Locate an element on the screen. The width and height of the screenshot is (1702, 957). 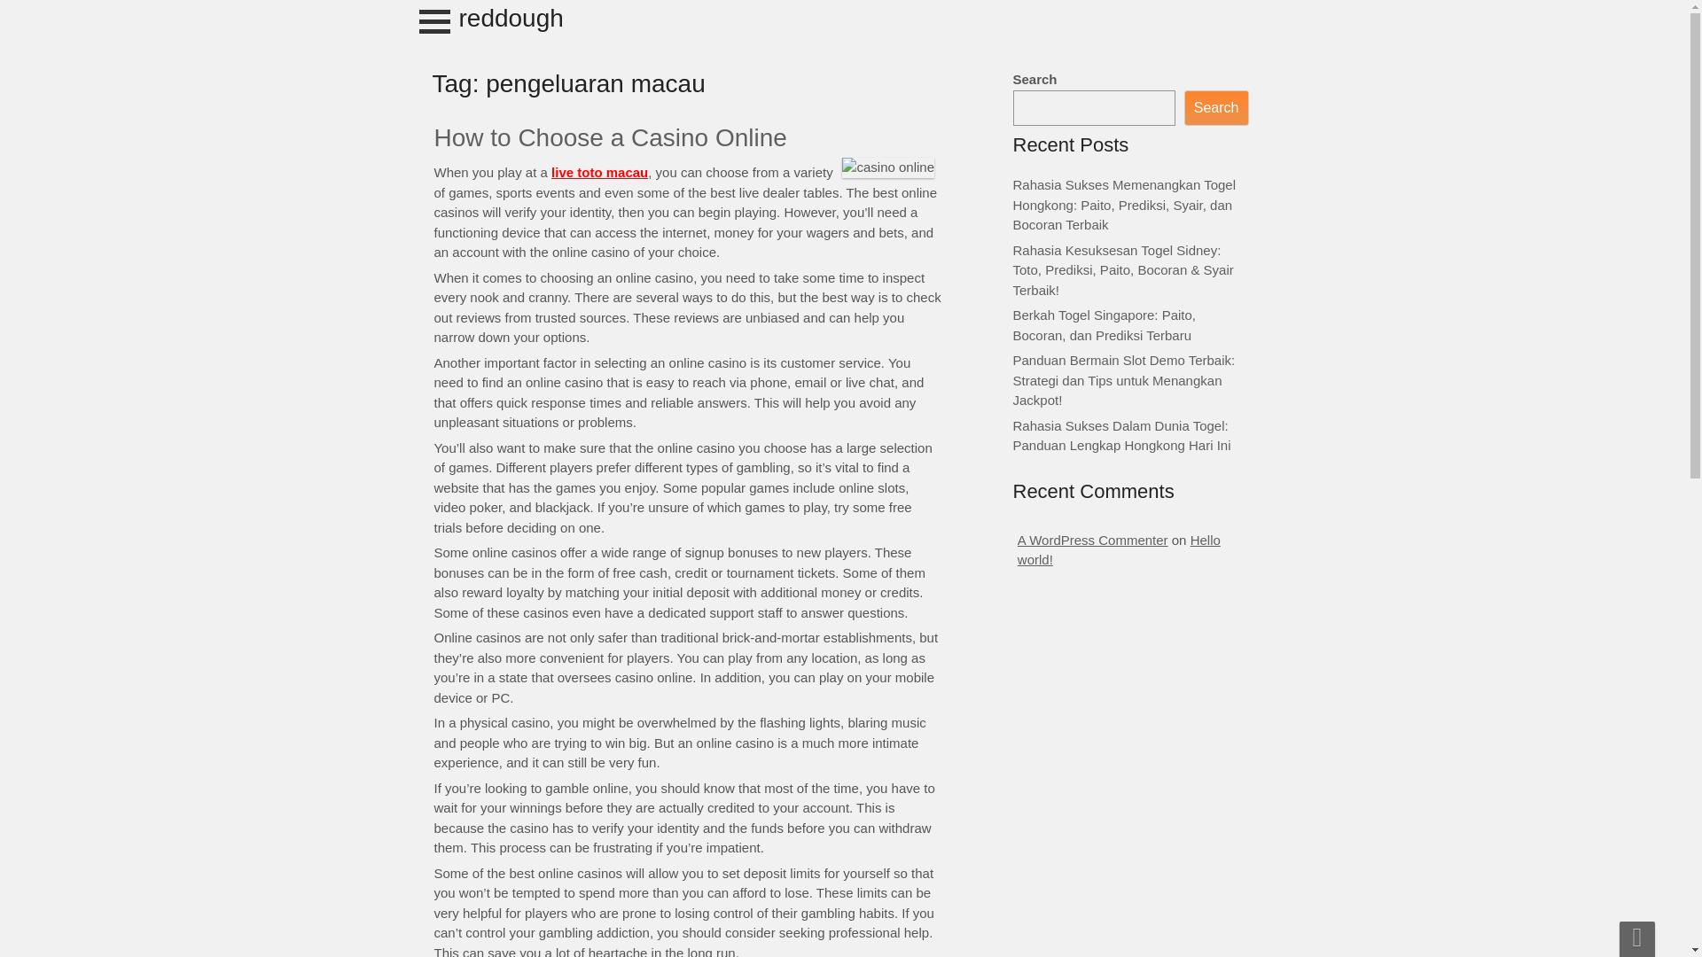
live toto macau is located at coordinates (599, 172).